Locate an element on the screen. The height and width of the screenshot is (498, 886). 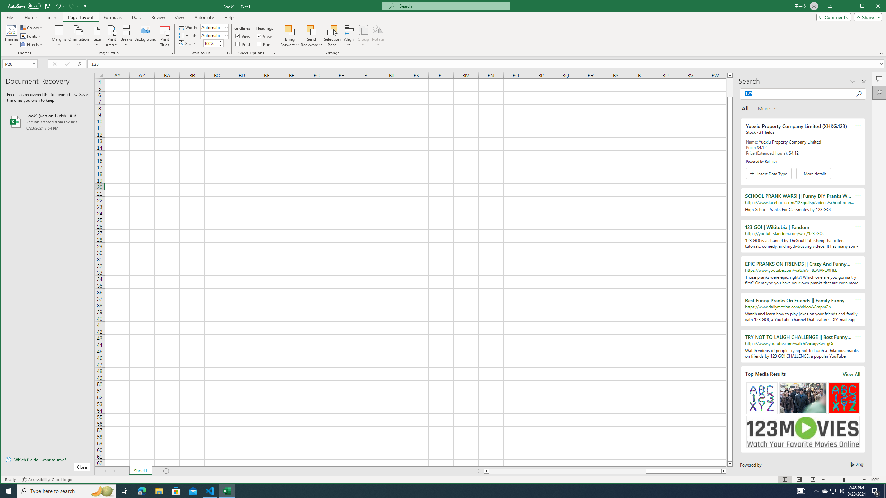
Scroll Right is located at coordinates (35, 64).